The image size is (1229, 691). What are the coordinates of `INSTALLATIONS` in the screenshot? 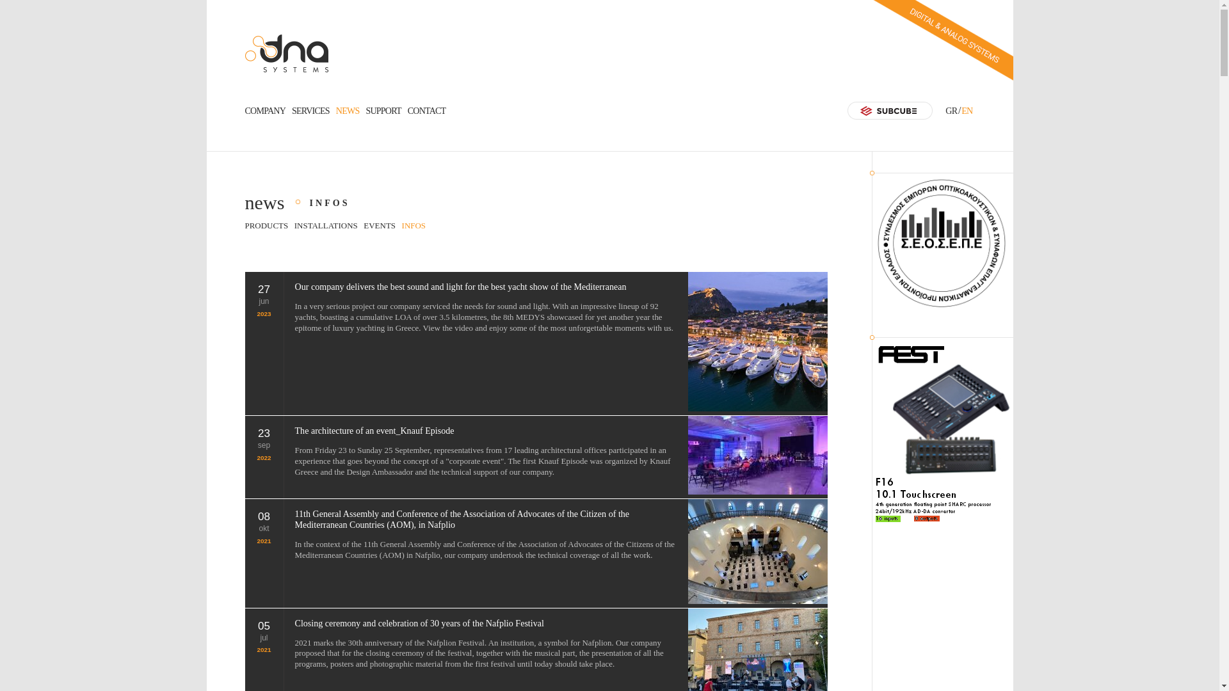 It's located at (326, 225).